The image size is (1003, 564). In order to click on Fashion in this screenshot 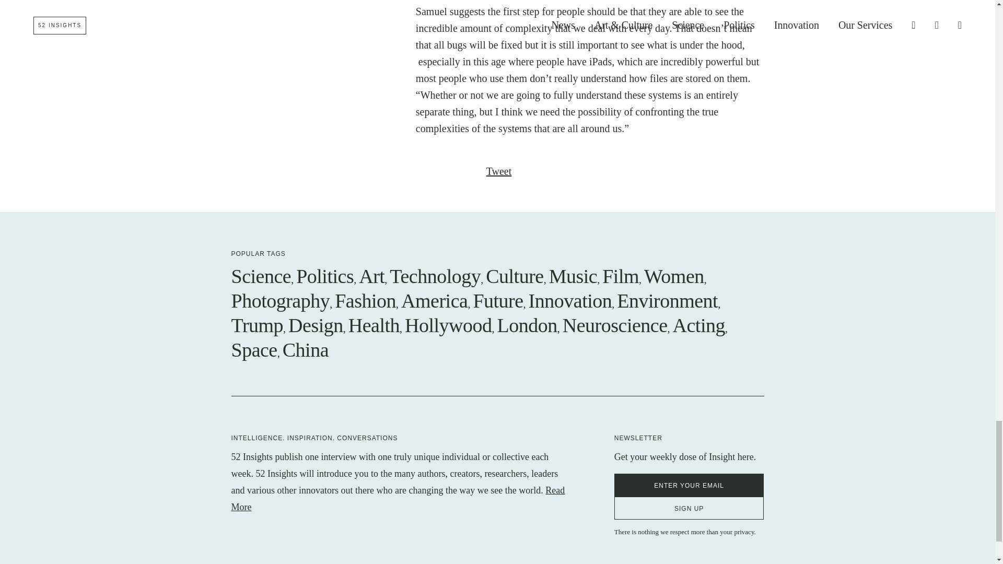, I will do `click(366, 301)`.